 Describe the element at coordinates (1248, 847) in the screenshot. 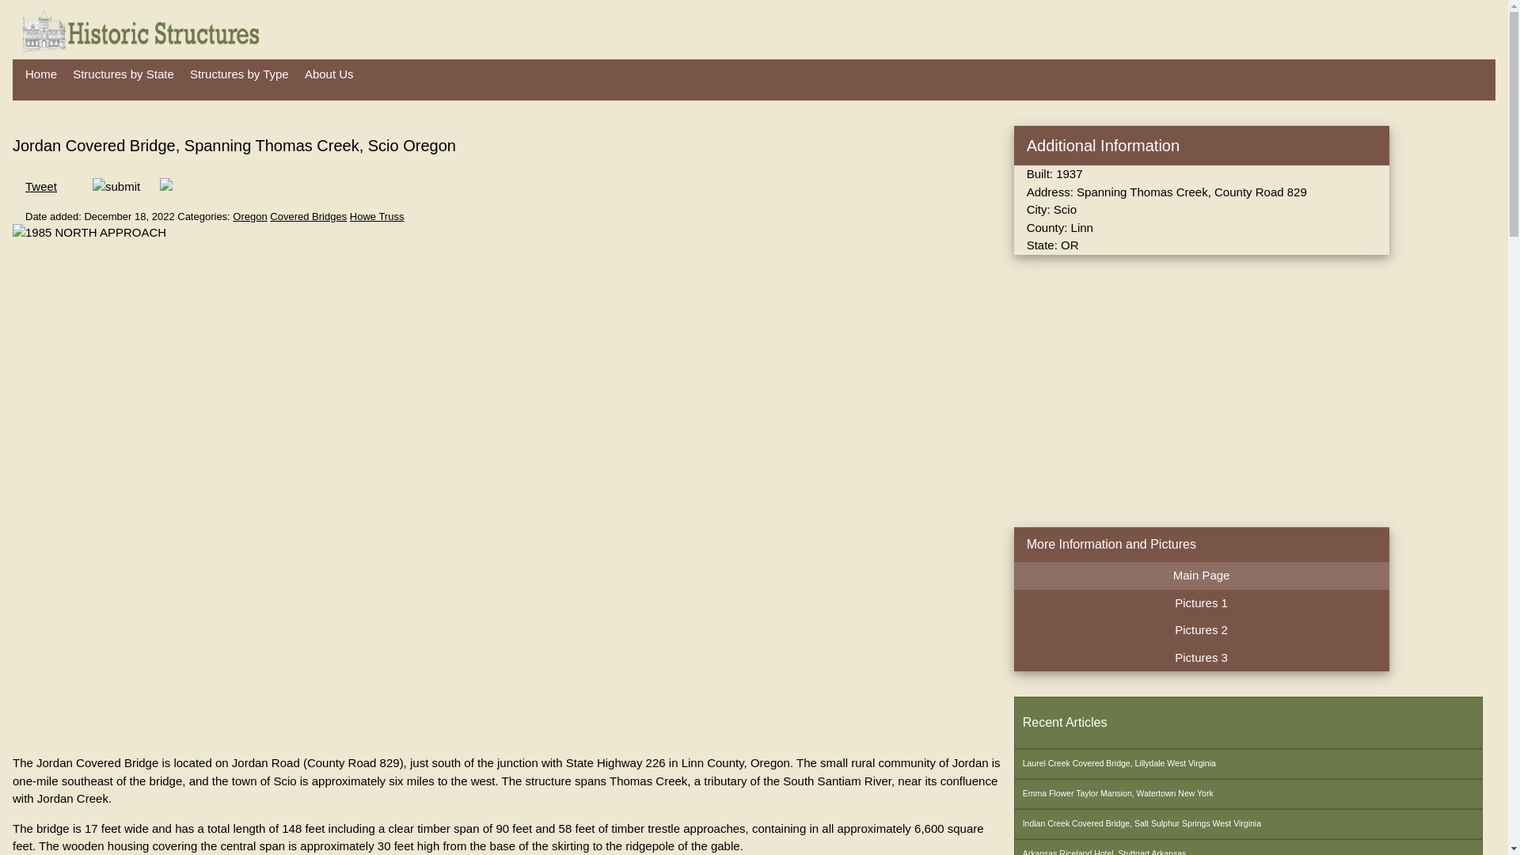

I see `Arkansas Riceland Hotel, Stuttgart Arkansas` at that location.